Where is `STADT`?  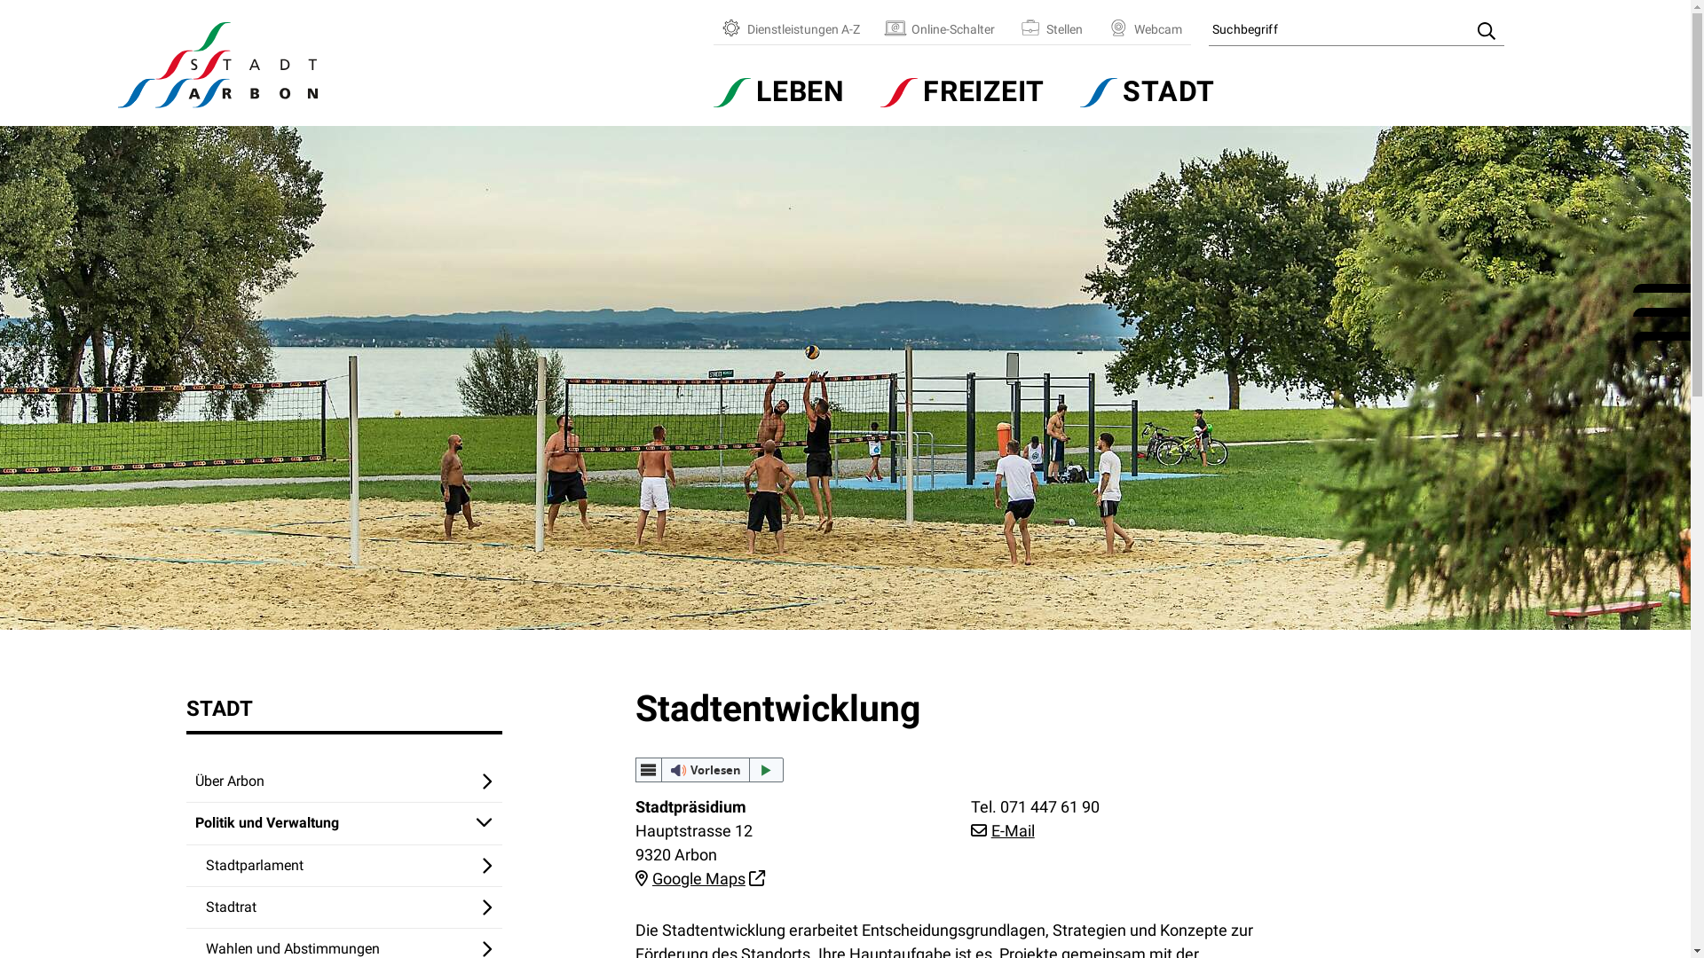 STADT is located at coordinates (1148, 92).